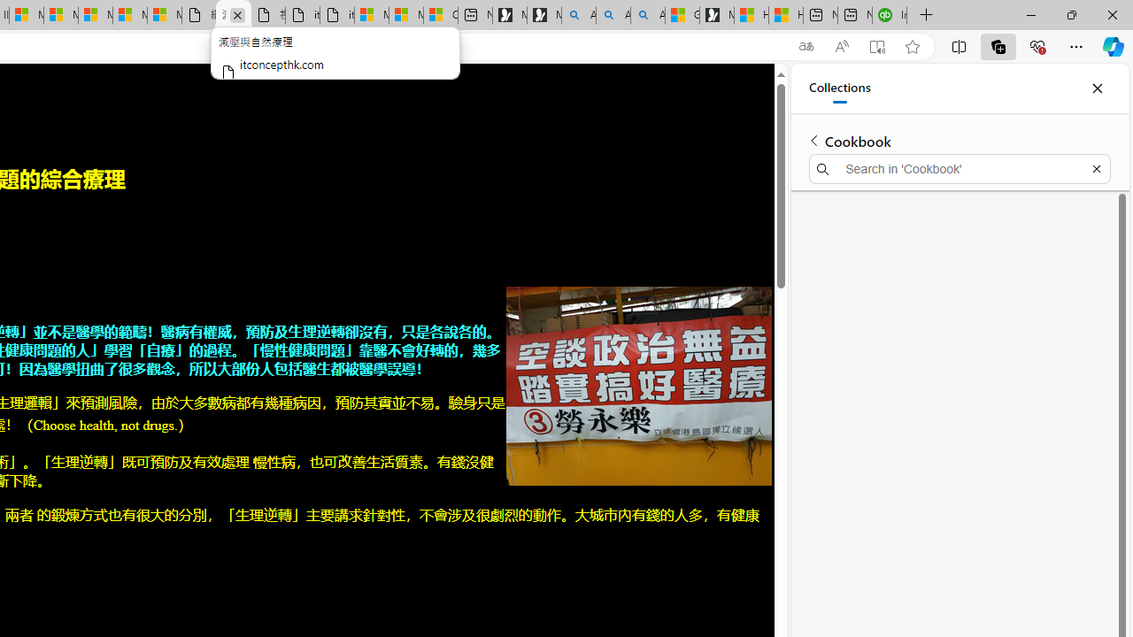 The width and height of the screenshot is (1133, 637). What do you see at coordinates (441, 16) in the screenshot?
I see `Consumer Health Data Privacy Policy` at bounding box center [441, 16].